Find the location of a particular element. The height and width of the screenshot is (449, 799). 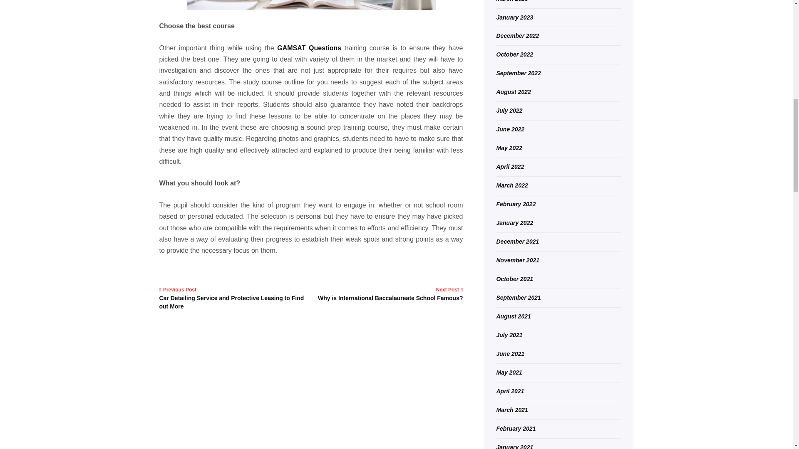

March 2023 is located at coordinates (512, 1).